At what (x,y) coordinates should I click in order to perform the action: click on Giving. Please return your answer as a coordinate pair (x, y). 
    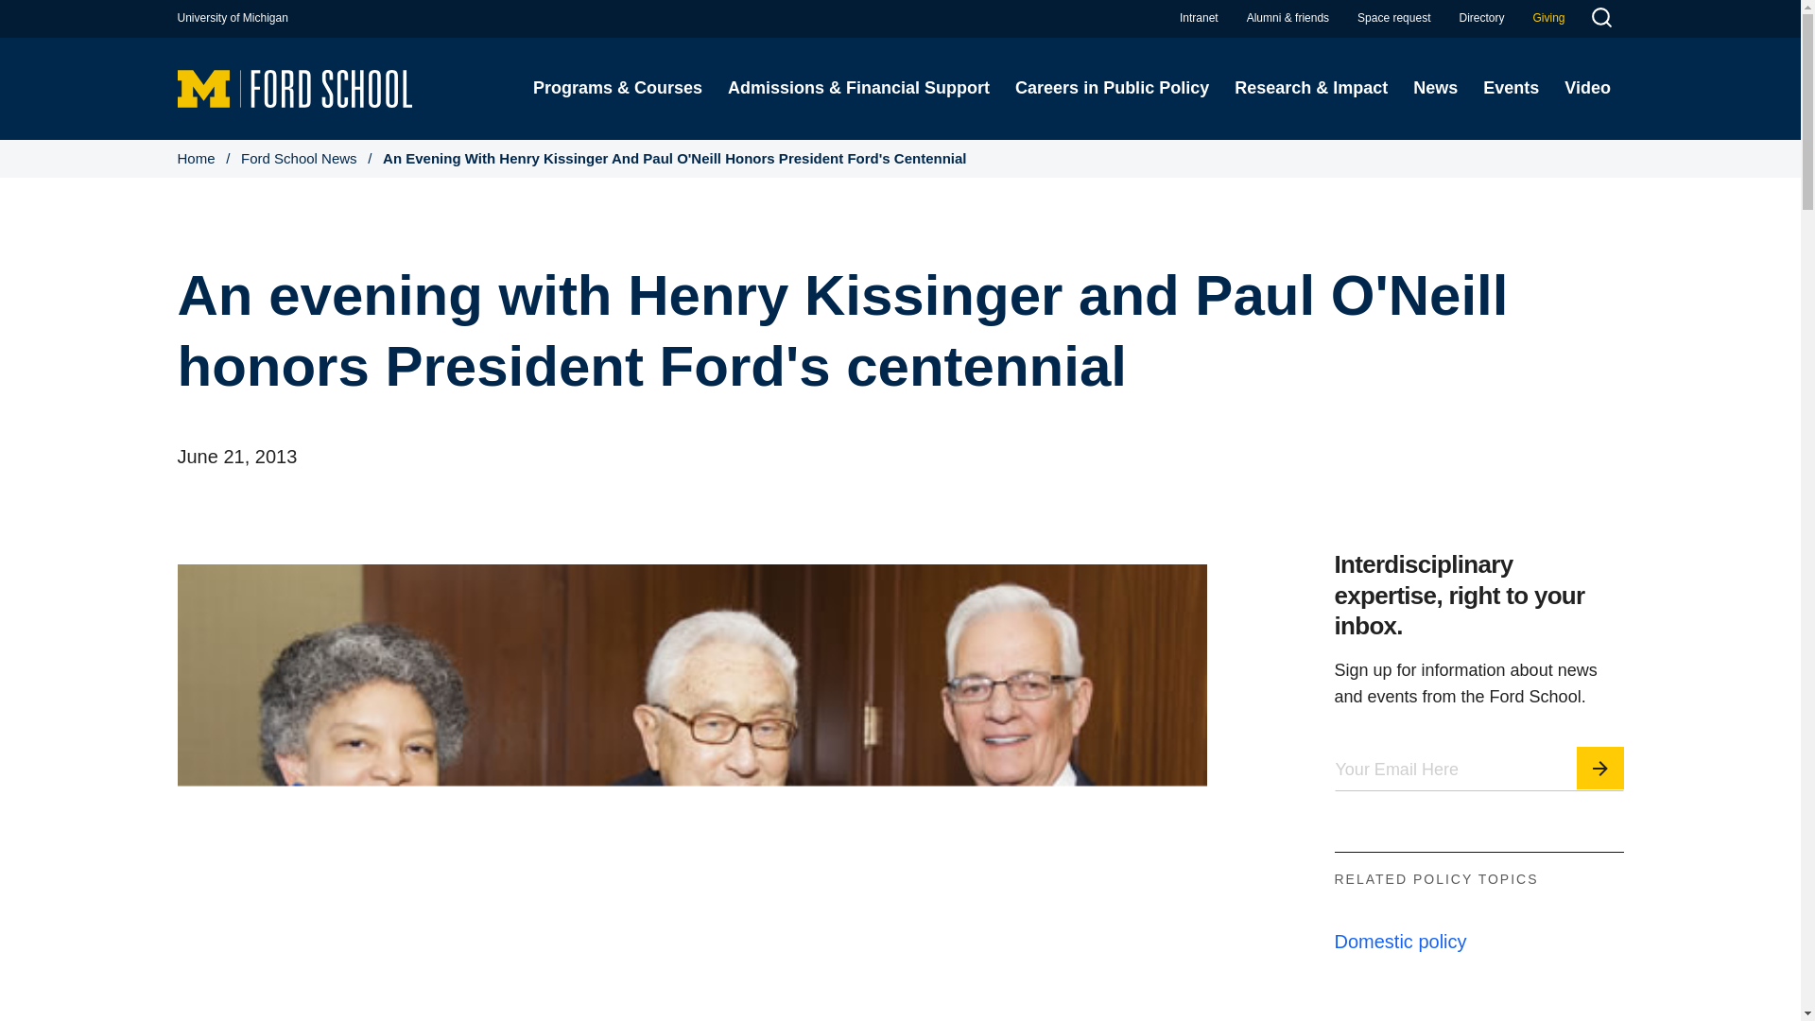
    Looking at the image, I should click on (1548, 18).